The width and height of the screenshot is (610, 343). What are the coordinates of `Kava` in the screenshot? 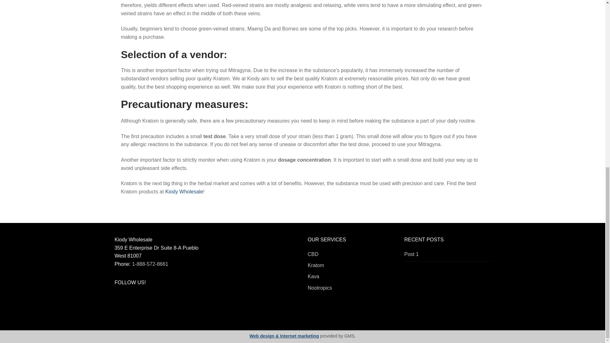 It's located at (313, 276).